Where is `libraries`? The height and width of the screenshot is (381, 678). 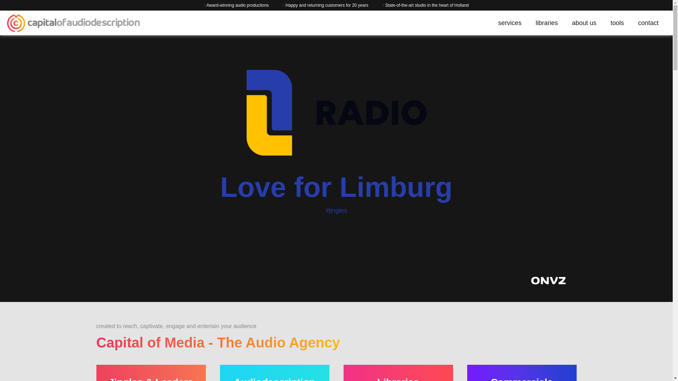
libraries is located at coordinates (547, 23).